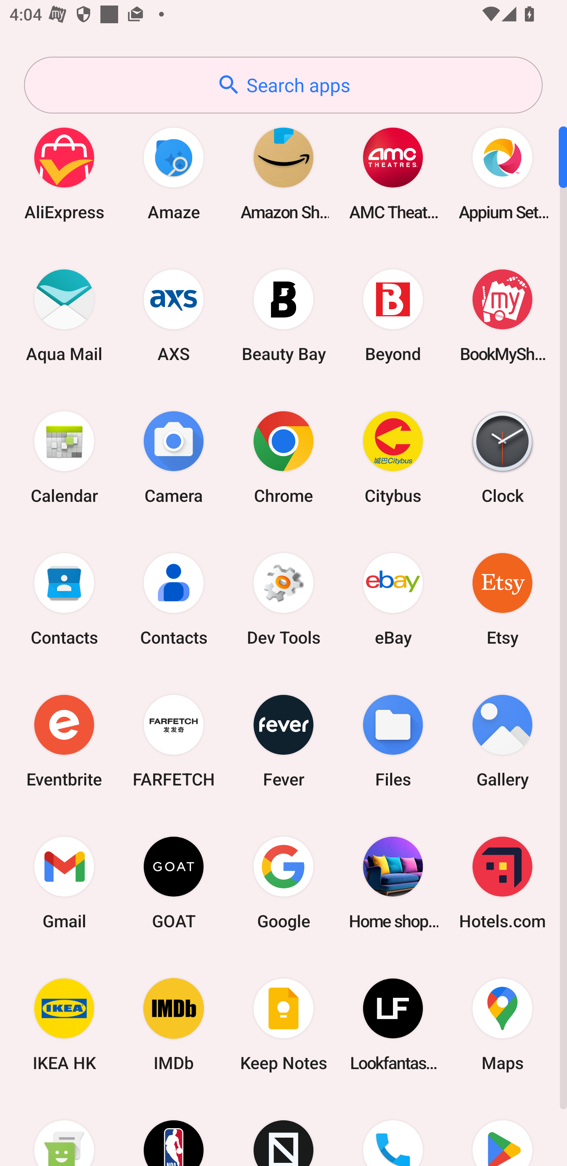 The width and height of the screenshot is (567, 1166). I want to click on   Search apps, so click(283, 85).